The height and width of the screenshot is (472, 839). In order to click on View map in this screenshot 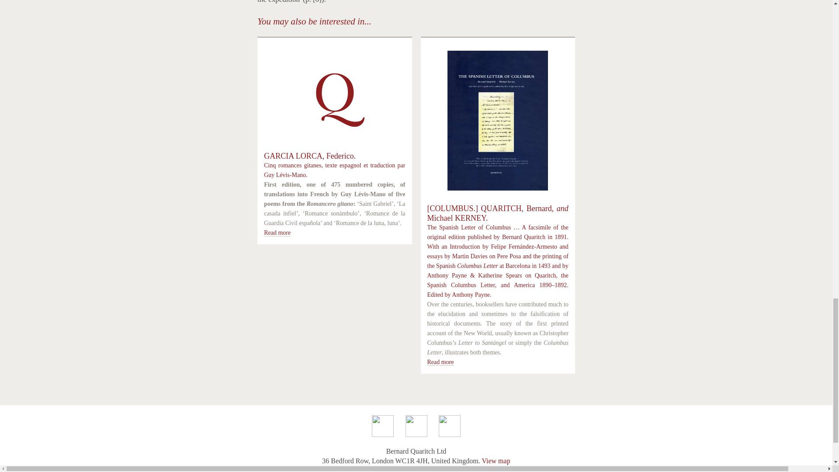, I will do `click(496, 461)`.